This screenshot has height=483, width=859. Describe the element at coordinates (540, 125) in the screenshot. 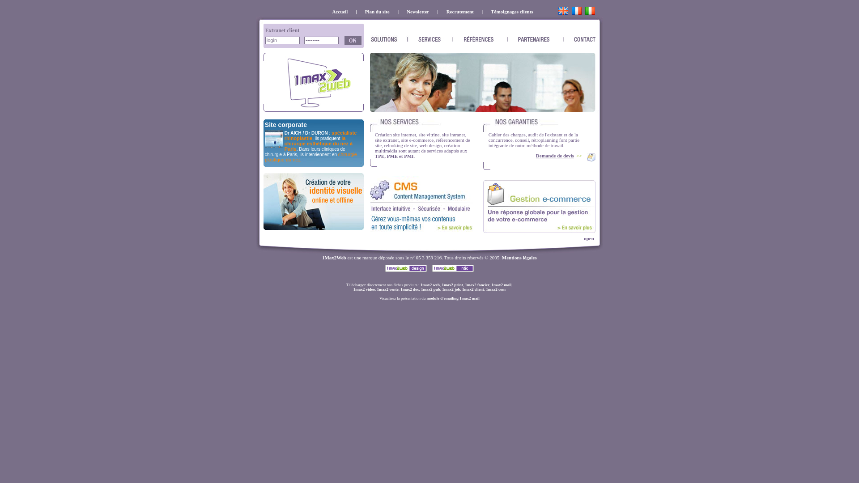

I see `Solutions site extranet` at that location.